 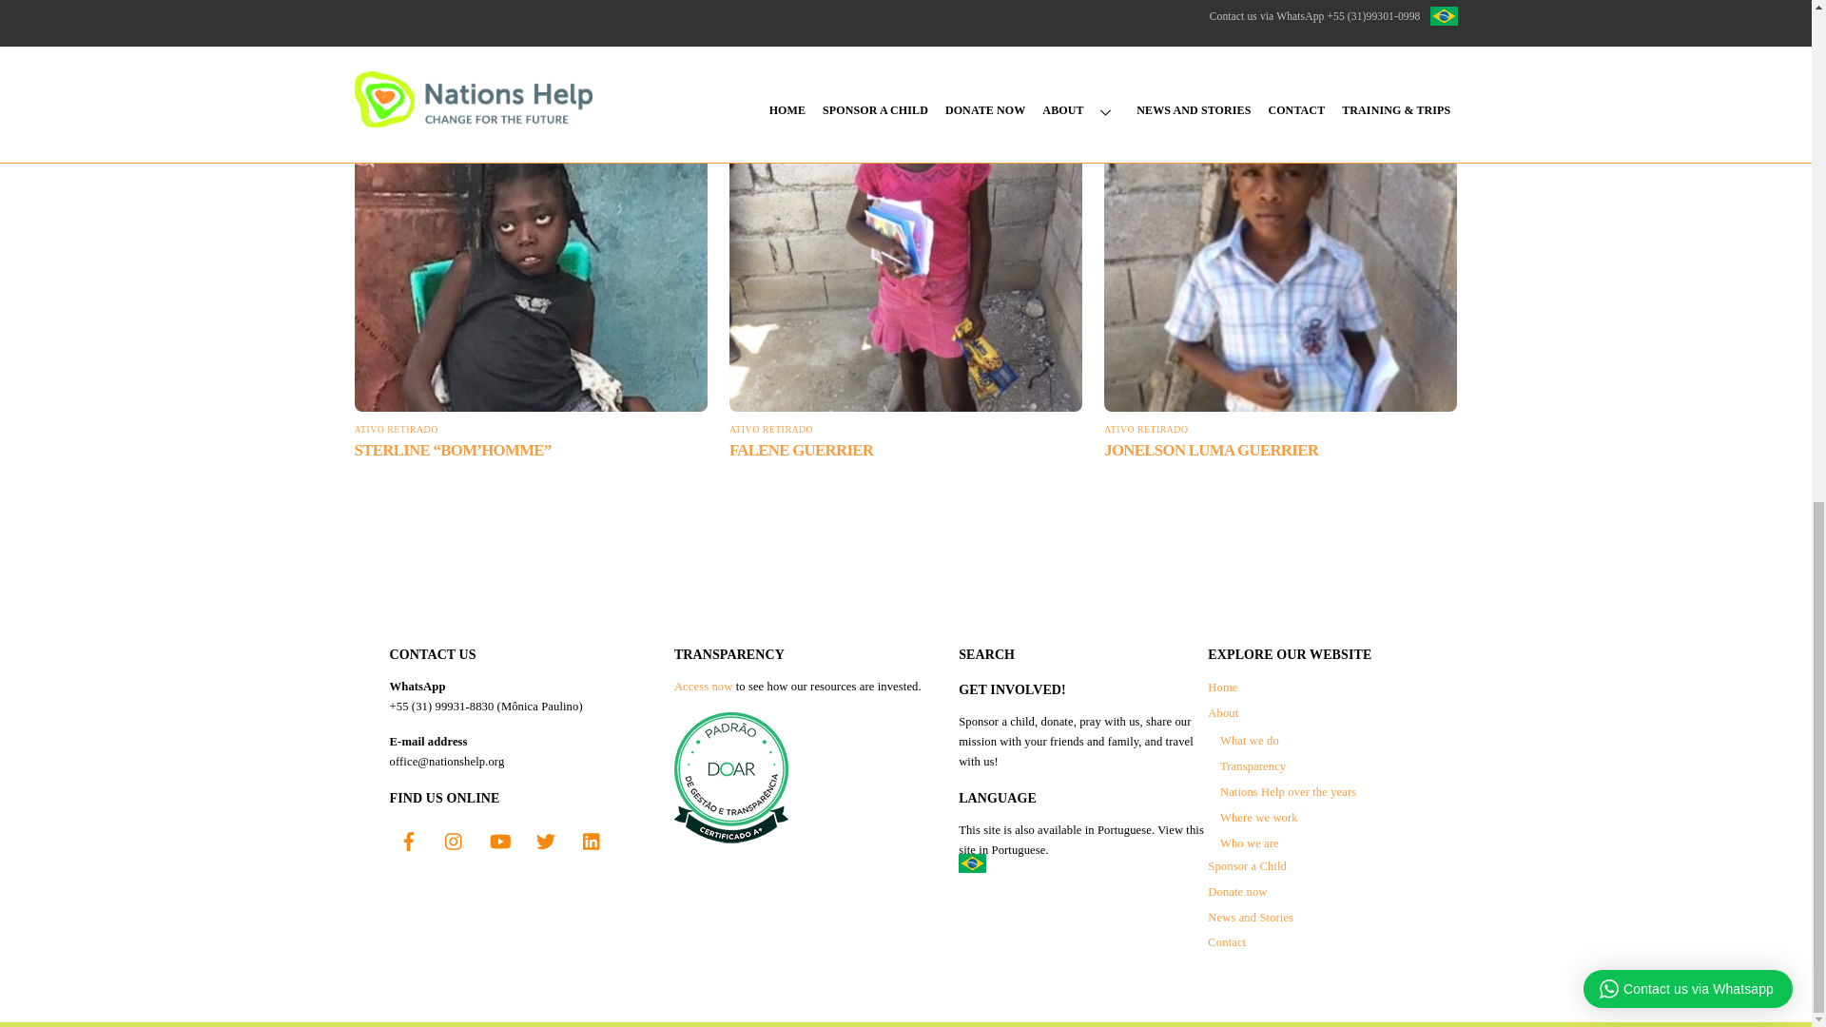 I want to click on Contact, so click(x=1226, y=941).